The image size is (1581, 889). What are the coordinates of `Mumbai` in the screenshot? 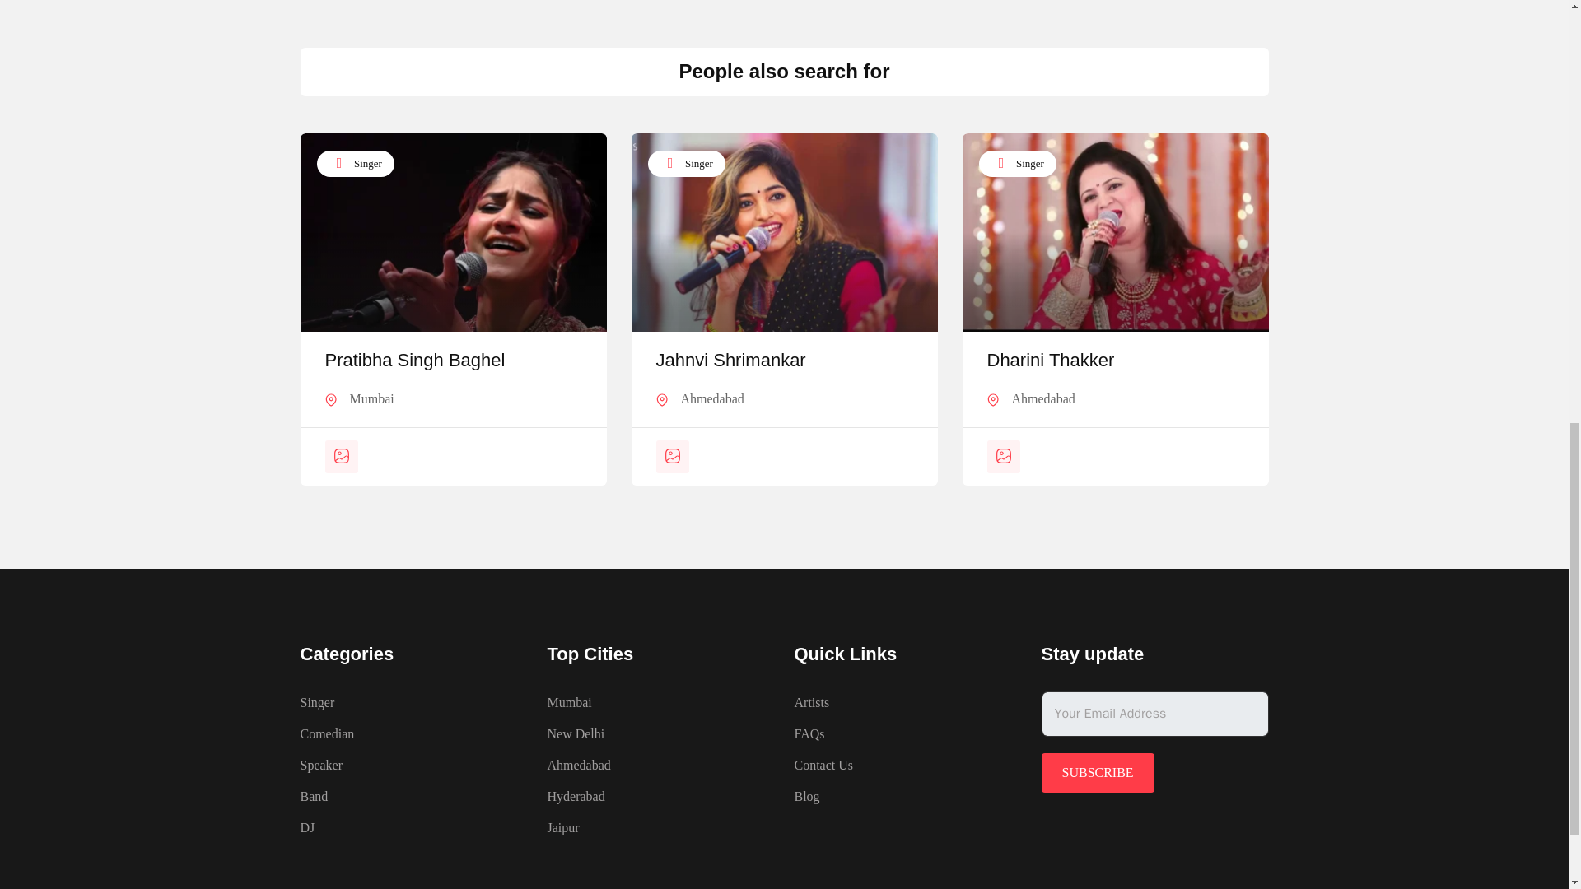 It's located at (371, 398).